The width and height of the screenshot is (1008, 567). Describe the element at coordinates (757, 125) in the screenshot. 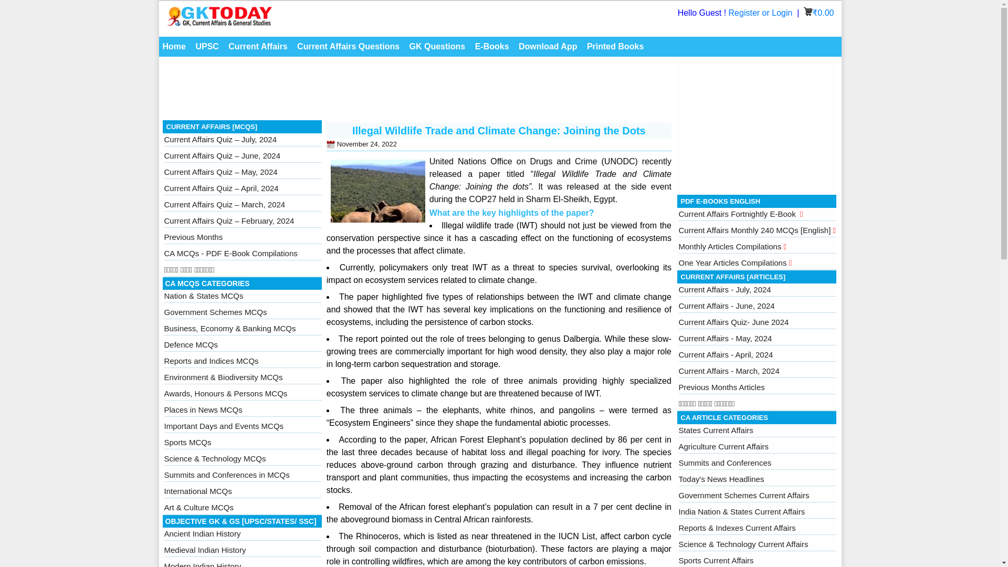

I see `Advertisement` at that location.